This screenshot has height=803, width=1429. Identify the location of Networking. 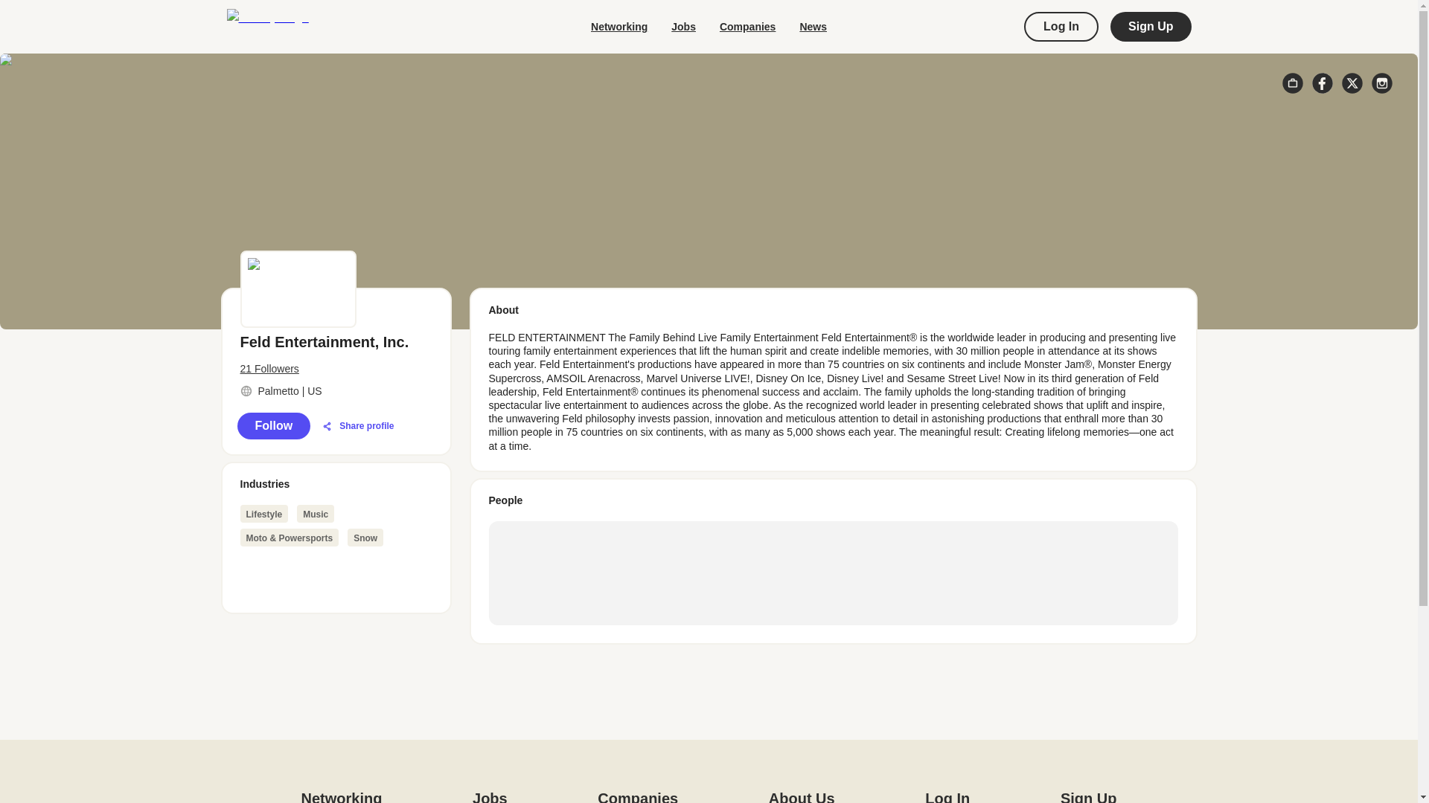
(619, 27).